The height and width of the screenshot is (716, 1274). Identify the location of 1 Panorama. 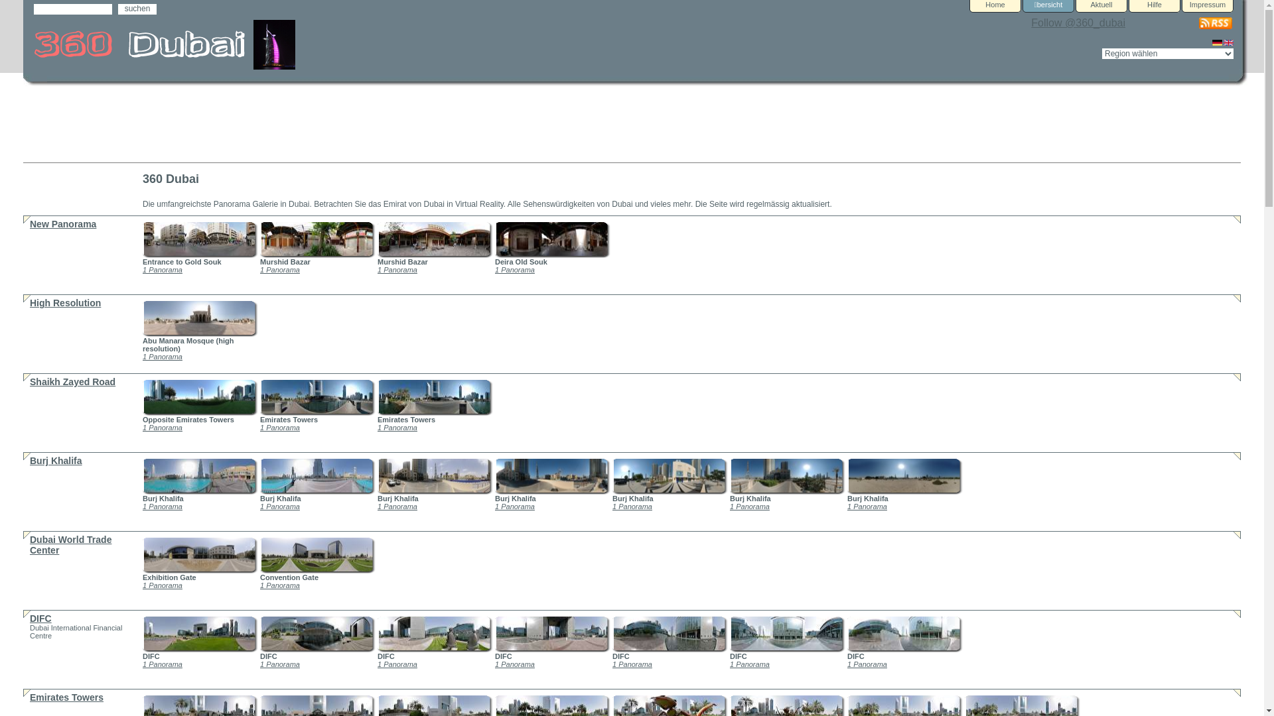
(867, 507).